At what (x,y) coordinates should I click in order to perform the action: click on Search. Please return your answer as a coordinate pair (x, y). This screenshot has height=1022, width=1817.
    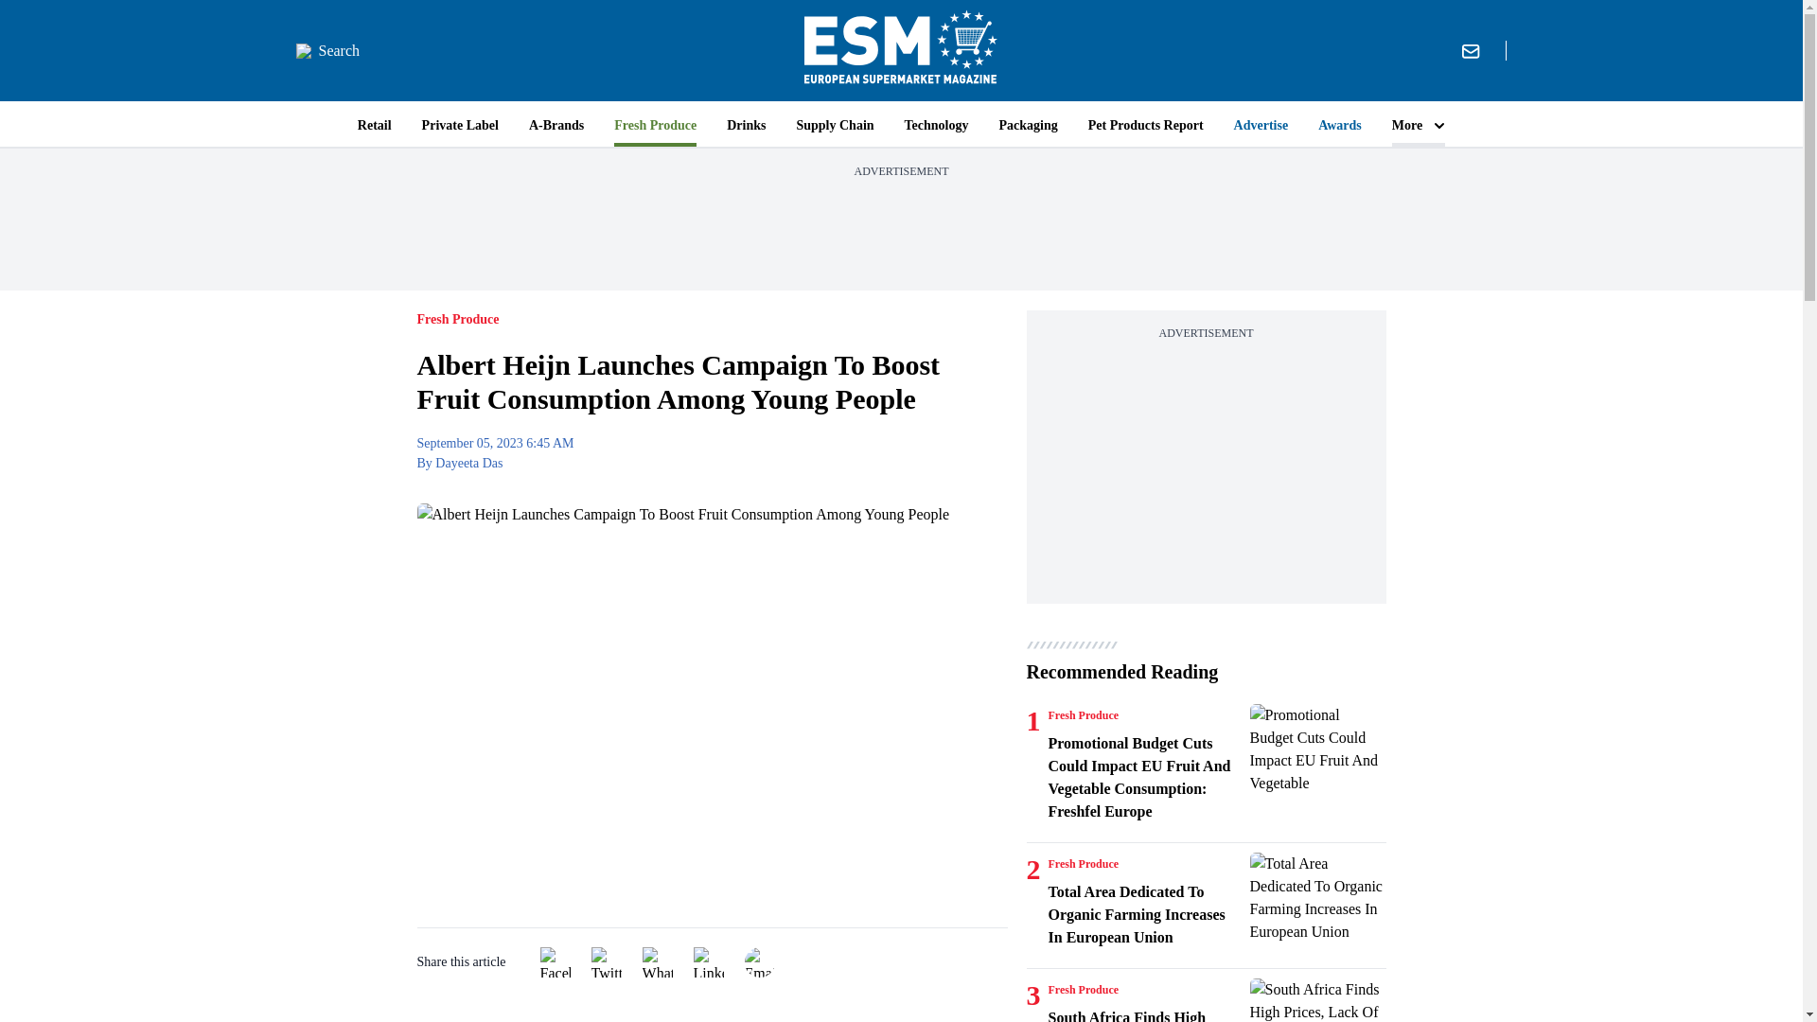
    Looking at the image, I should click on (327, 51).